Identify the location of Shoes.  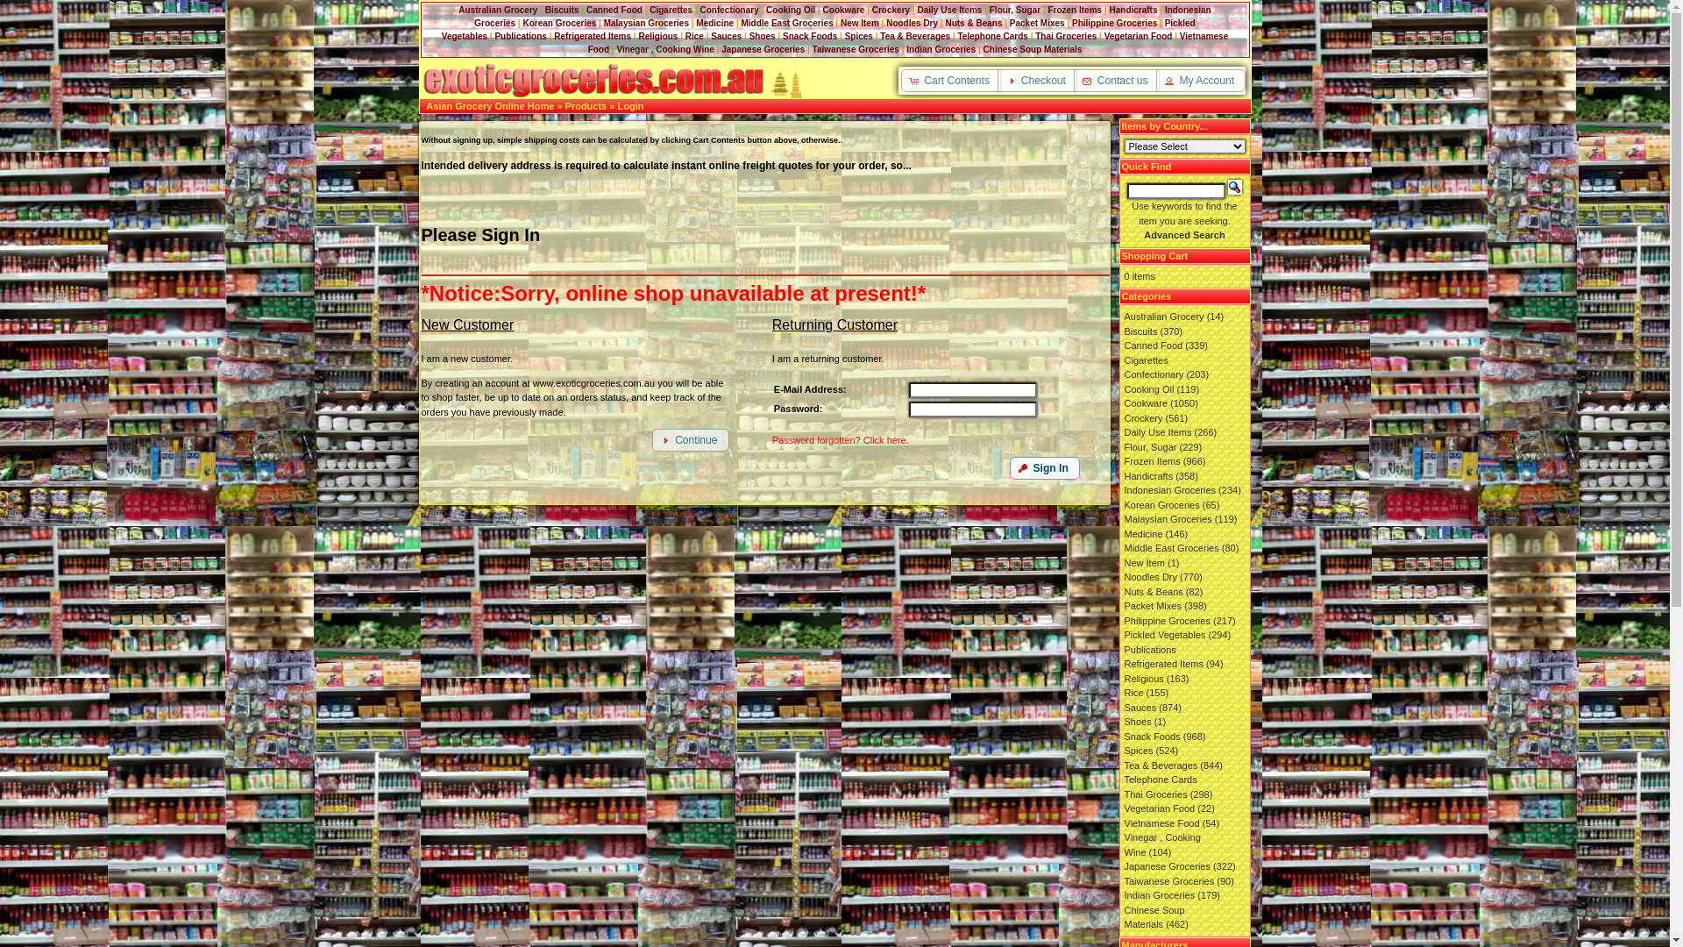
(763, 37).